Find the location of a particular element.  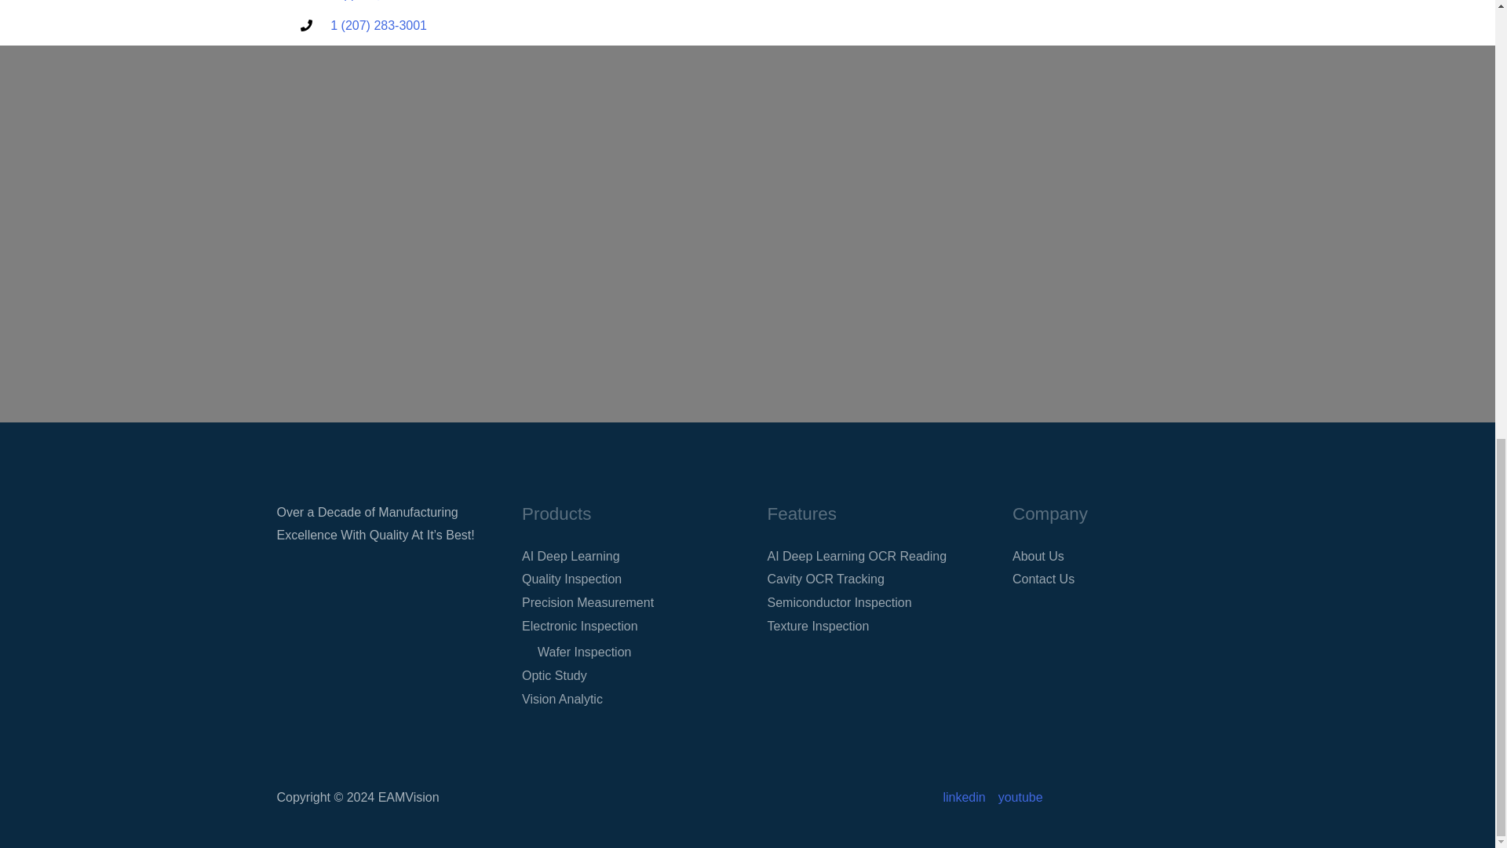

AI Deep Learning is located at coordinates (570, 556).